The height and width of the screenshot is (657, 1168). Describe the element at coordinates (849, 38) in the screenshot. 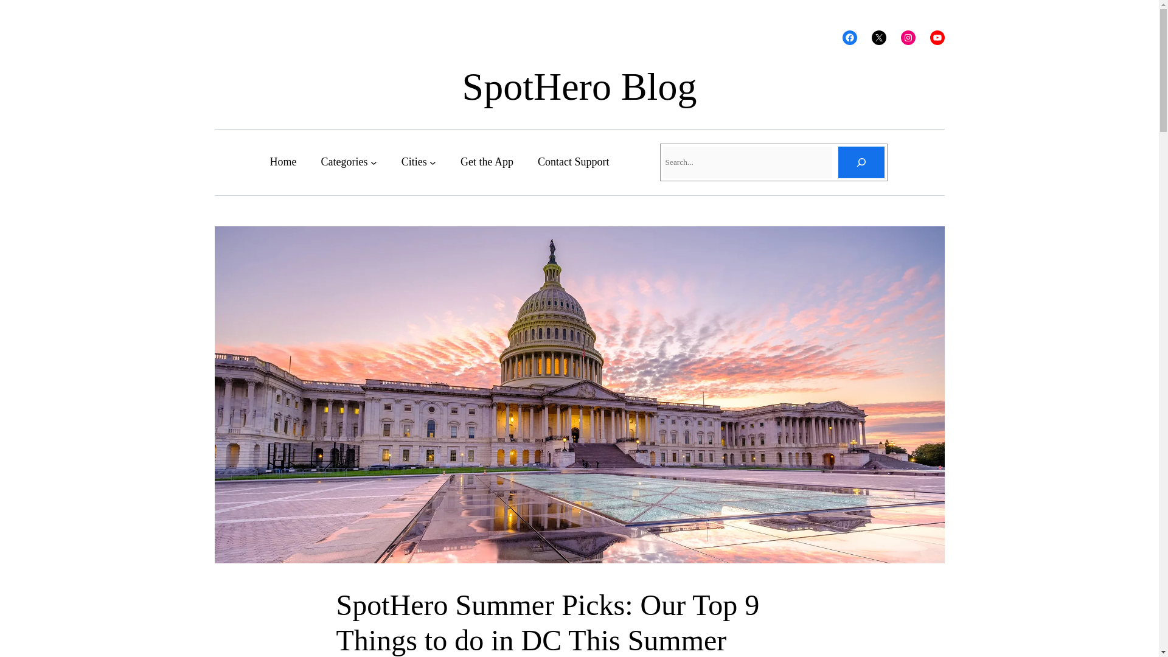

I see `Facebook` at that location.